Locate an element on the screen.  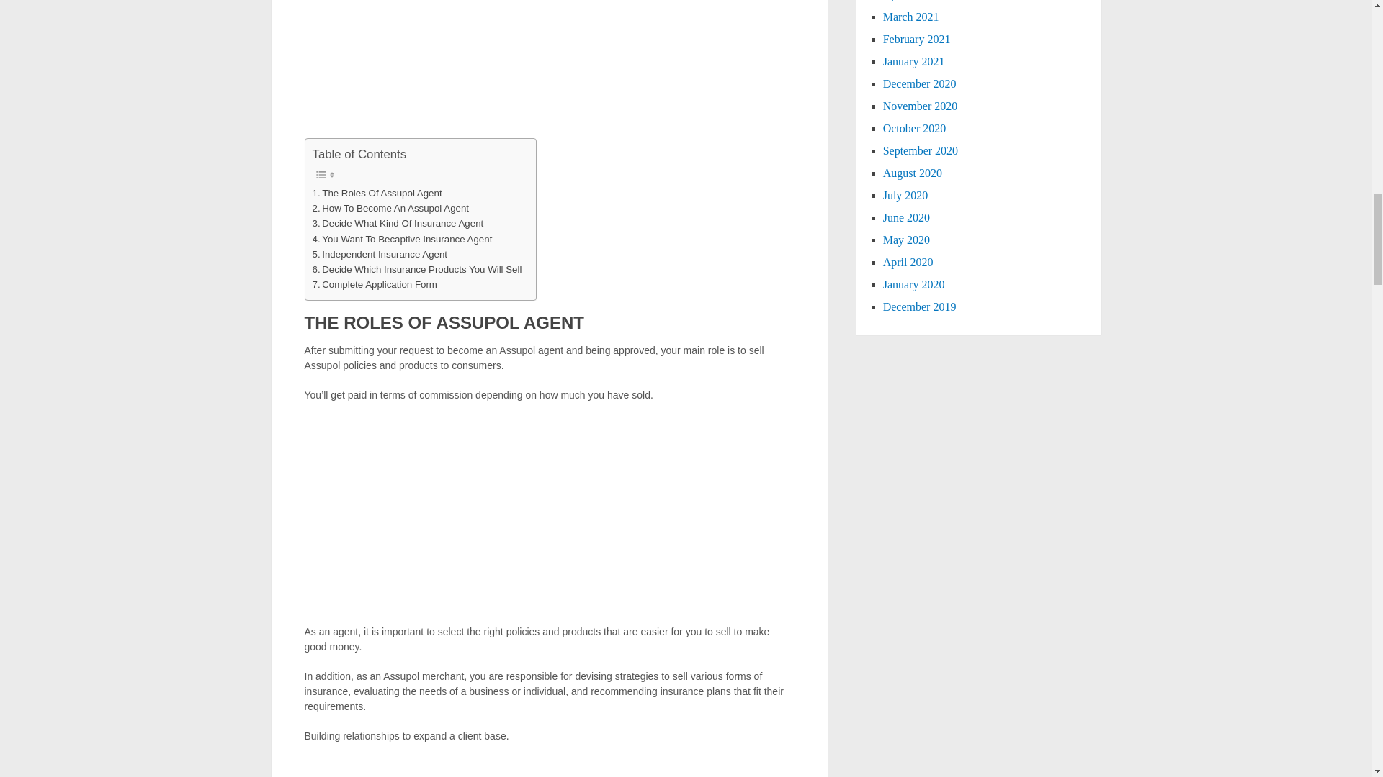
How To Become An Assupol Agent is located at coordinates (390, 208).